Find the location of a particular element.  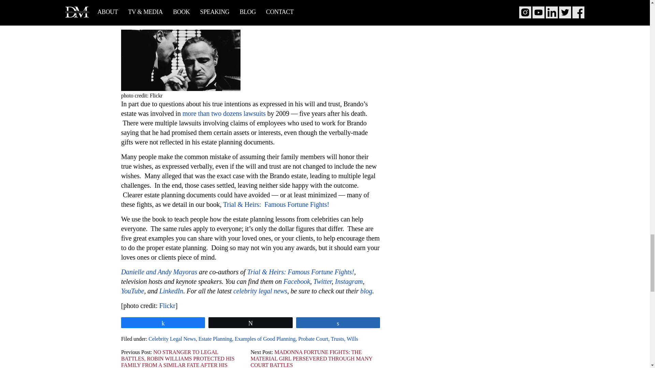

Danielle and Andy Mayoras is located at coordinates (159, 272).